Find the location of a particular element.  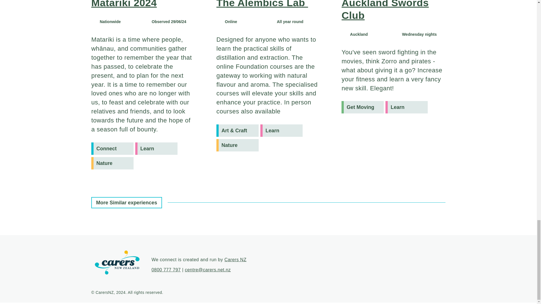

0800 777 797 is located at coordinates (166, 270).